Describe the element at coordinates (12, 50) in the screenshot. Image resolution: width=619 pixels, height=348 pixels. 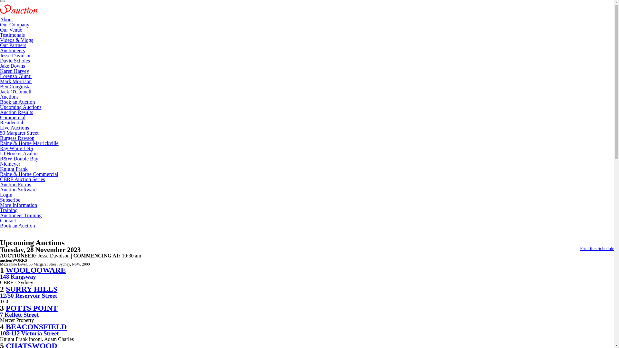
I see `Auctioneers` at that location.